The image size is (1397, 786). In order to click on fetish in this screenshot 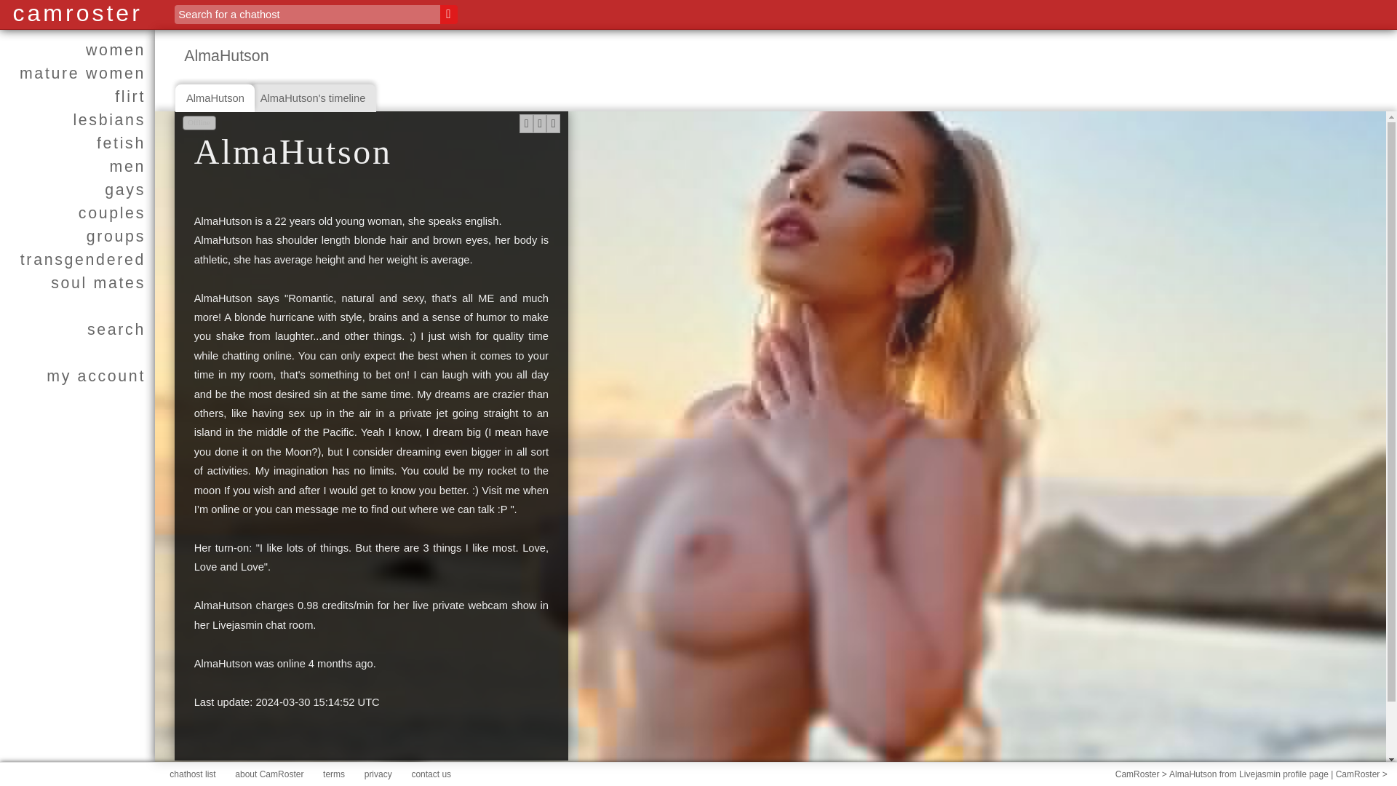, I will do `click(77, 143)`.